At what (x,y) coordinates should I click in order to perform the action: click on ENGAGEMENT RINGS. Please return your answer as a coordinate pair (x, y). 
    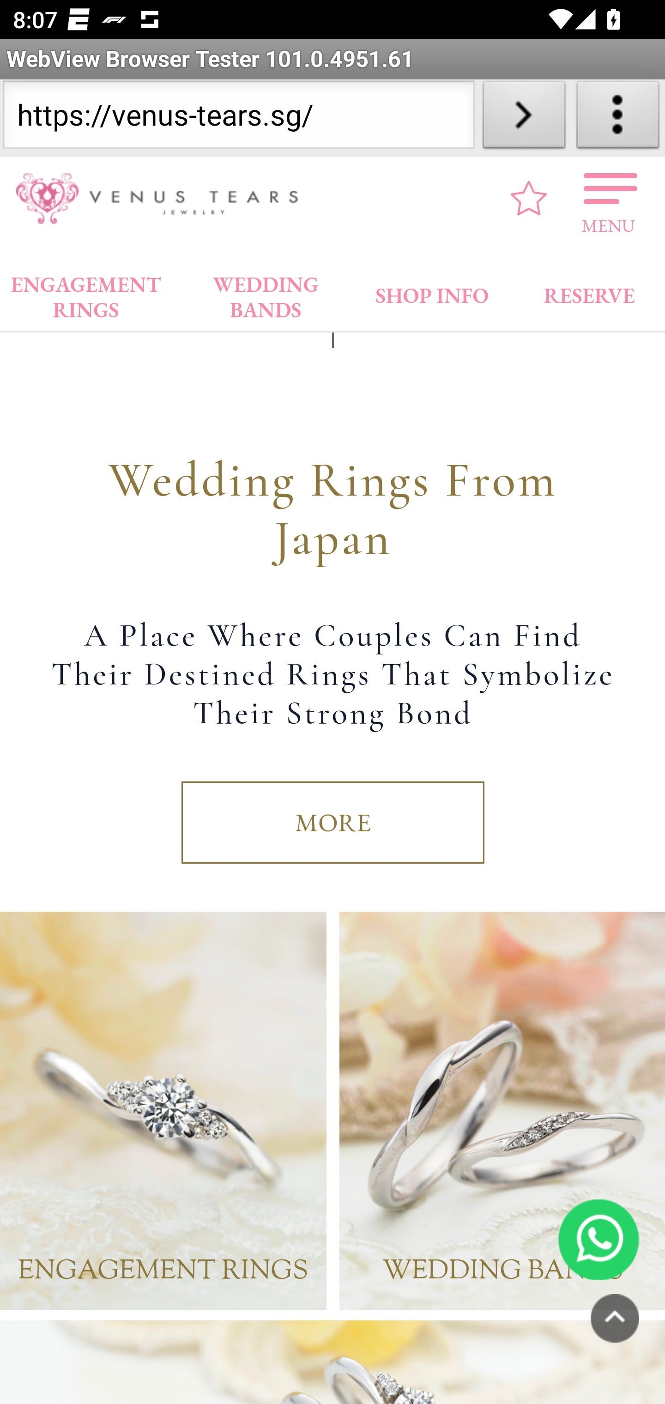
    Looking at the image, I should click on (163, 1112).